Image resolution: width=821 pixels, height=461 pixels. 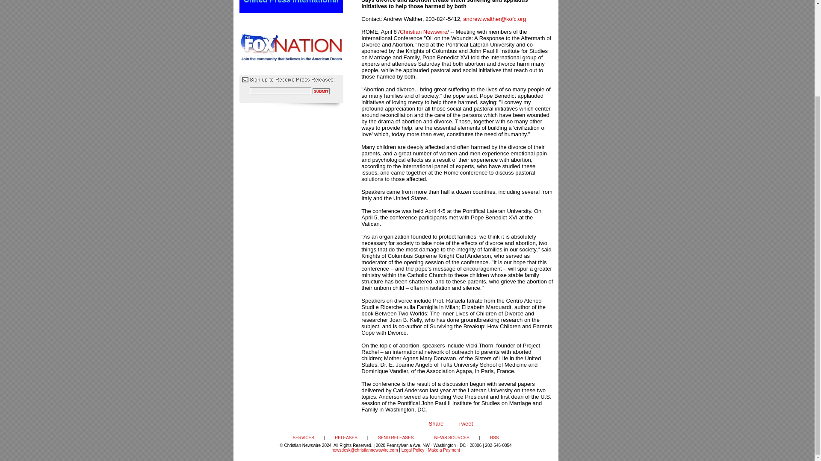 What do you see at coordinates (452, 438) in the screenshot?
I see `NEWS SOURCES` at bounding box center [452, 438].